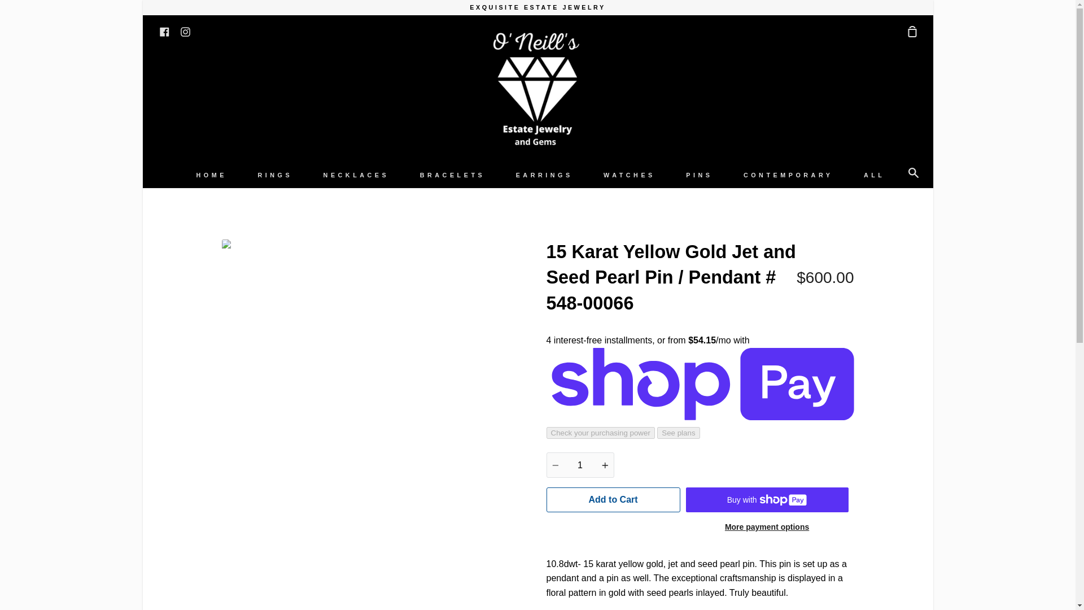 This screenshot has height=610, width=1084. What do you see at coordinates (357, 175) in the screenshot?
I see `NECKLACES` at bounding box center [357, 175].